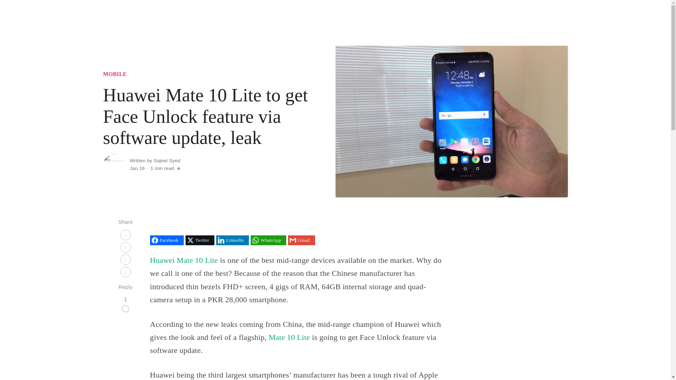 The height and width of the screenshot is (380, 676). Describe the element at coordinates (200, 240) in the screenshot. I see `Twitter` at that location.